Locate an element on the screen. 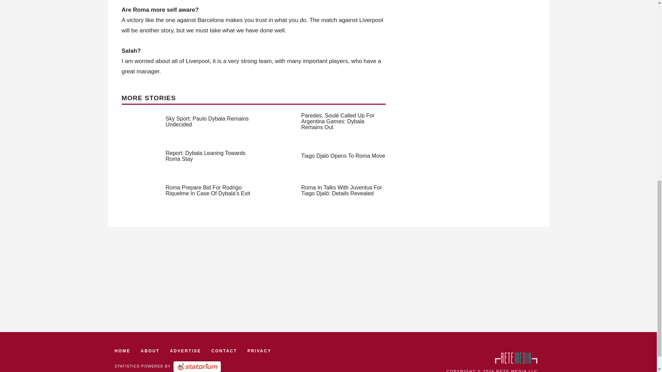 The image size is (662, 372). PRIVACY is located at coordinates (259, 351).